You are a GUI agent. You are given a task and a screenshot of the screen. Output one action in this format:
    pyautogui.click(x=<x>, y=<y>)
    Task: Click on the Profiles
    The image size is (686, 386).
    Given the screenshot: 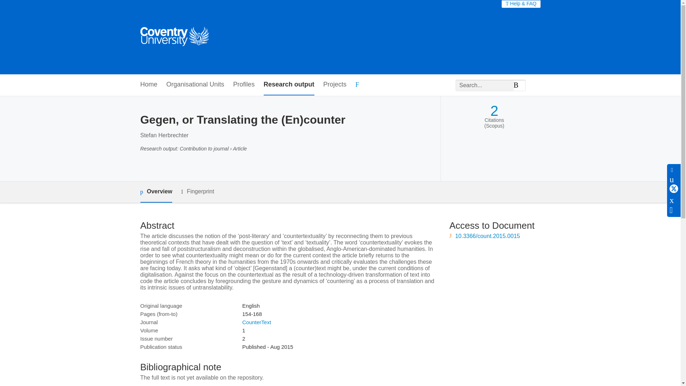 What is the action you would take?
    pyautogui.click(x=244, y=85)
    